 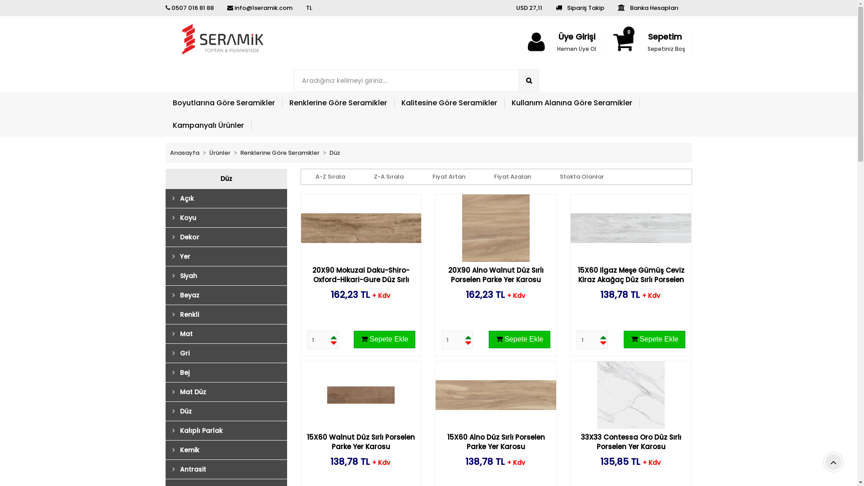 I want to click on Yer, so click(x=232, y=256).